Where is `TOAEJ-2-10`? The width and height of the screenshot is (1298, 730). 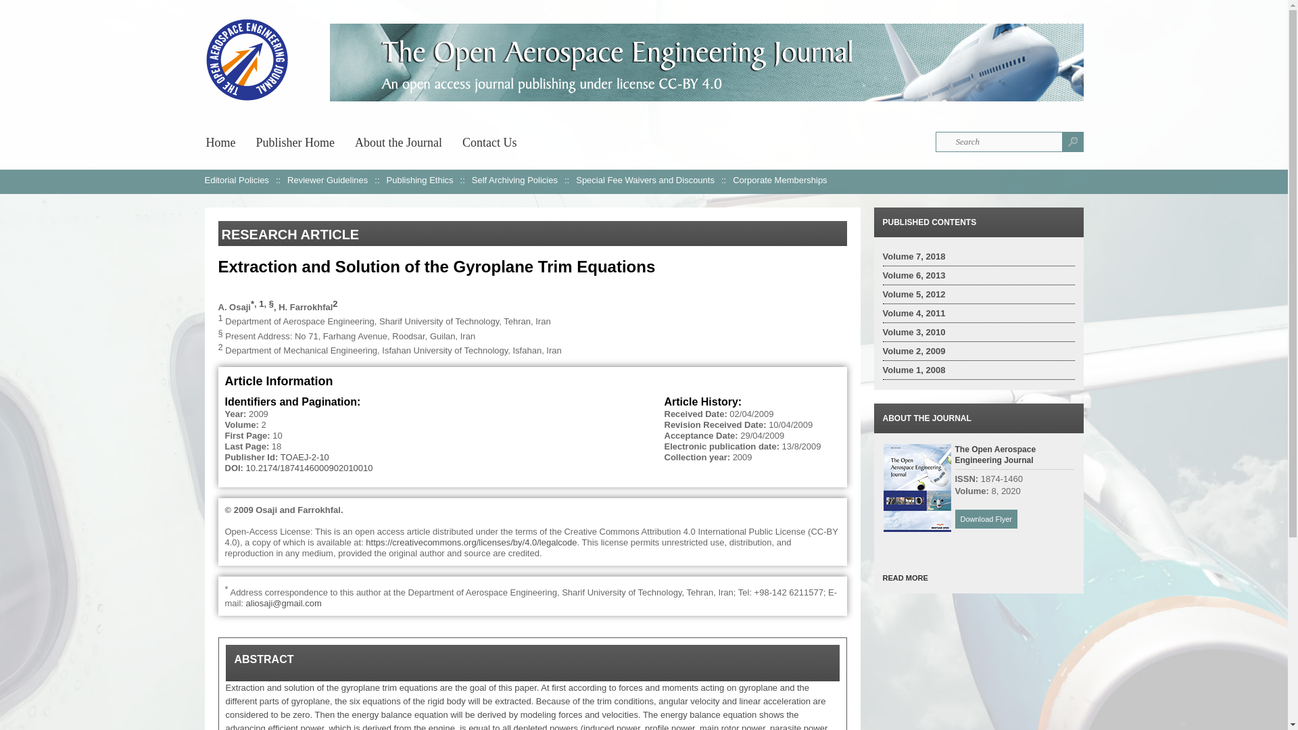 TOAEJ-2-10 is located at coordinates (304, 457).